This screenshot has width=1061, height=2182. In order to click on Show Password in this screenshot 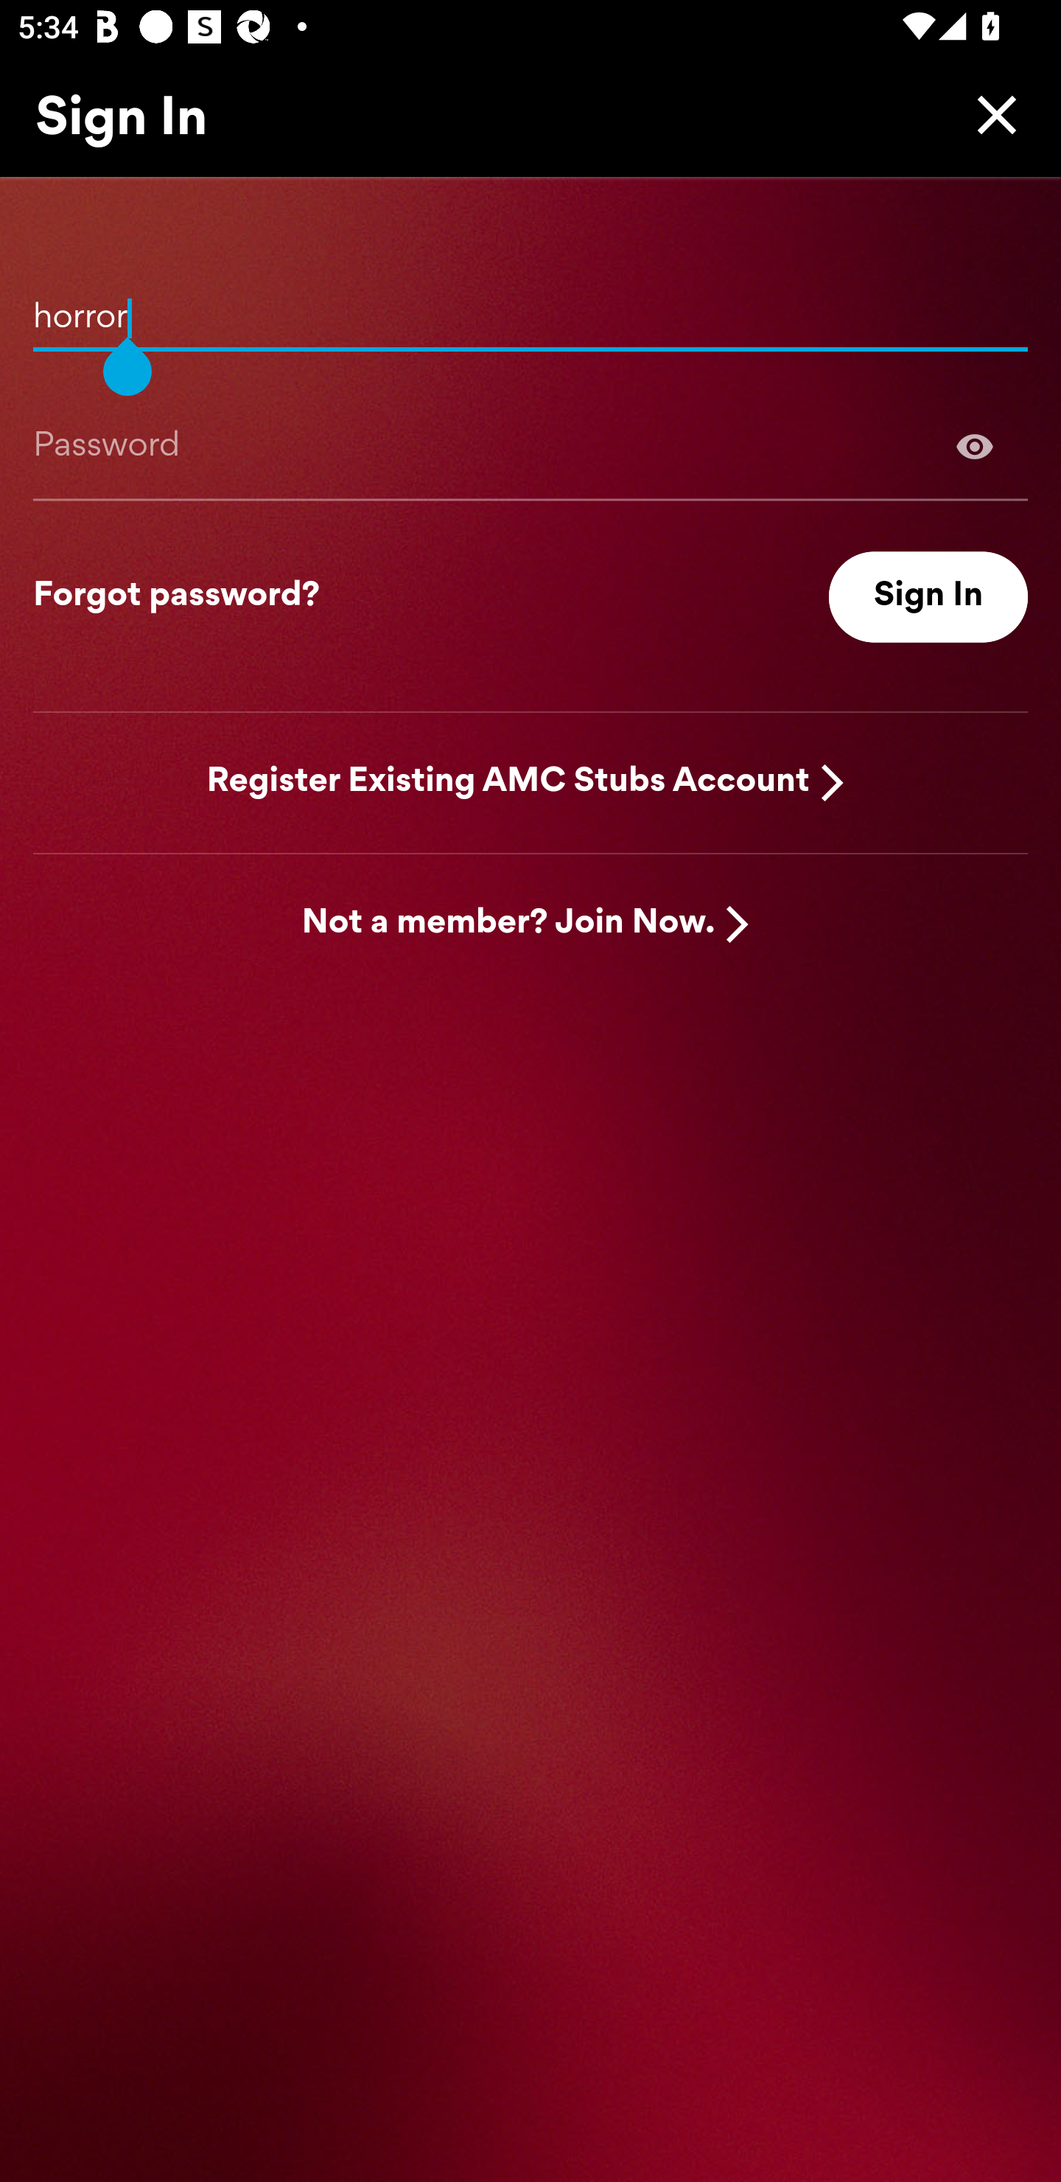, I will do `click(530, 445)`.